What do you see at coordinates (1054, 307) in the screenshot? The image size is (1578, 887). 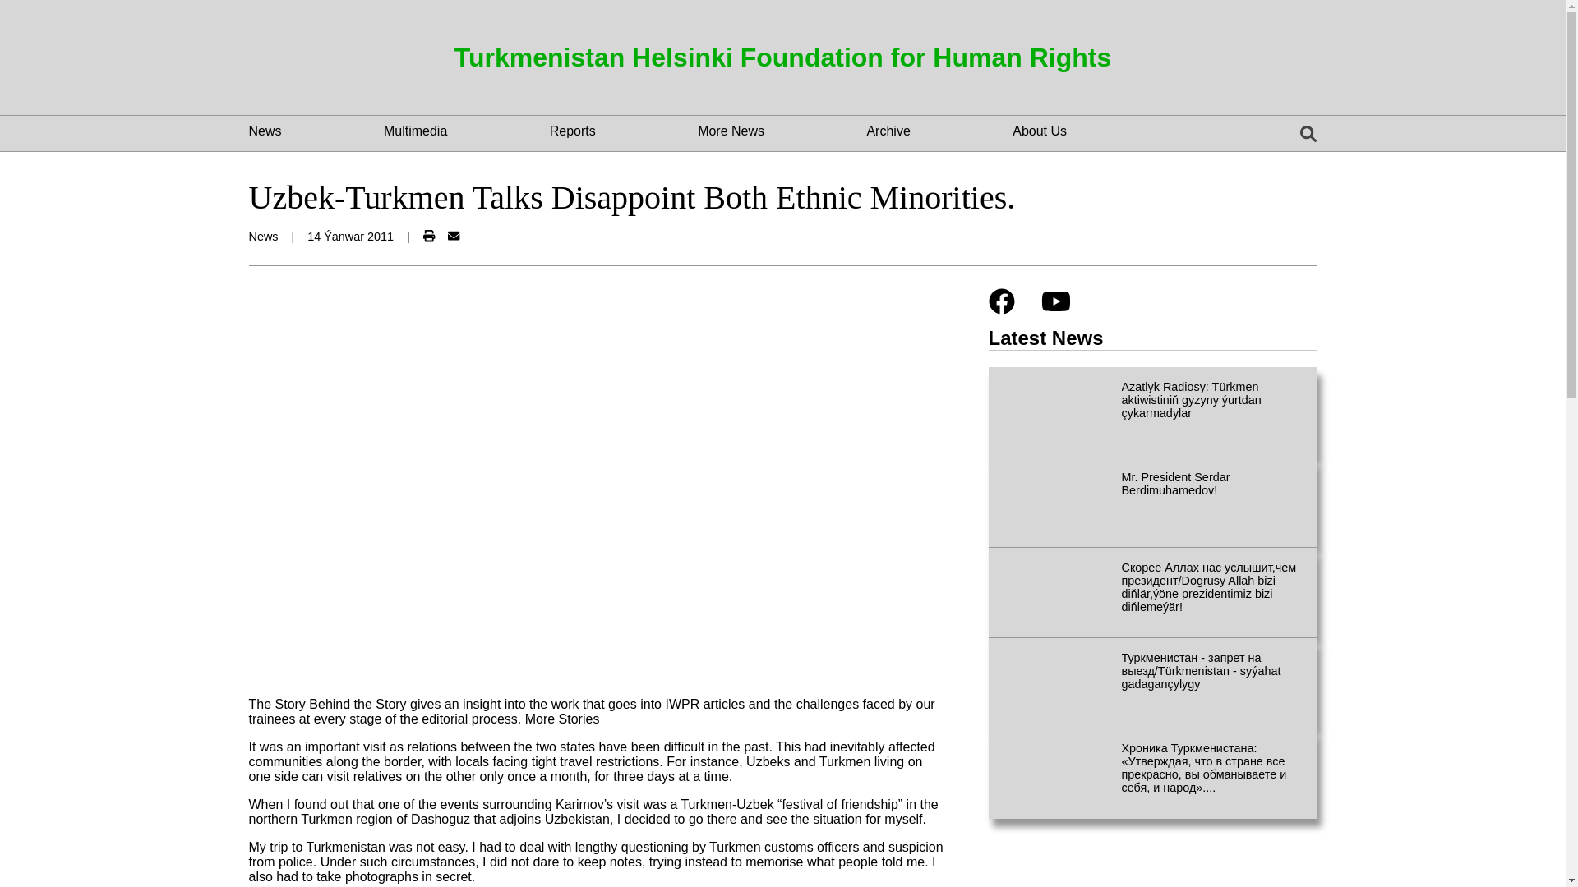 I see `Youtube link` at bounding box center [1054, 307].